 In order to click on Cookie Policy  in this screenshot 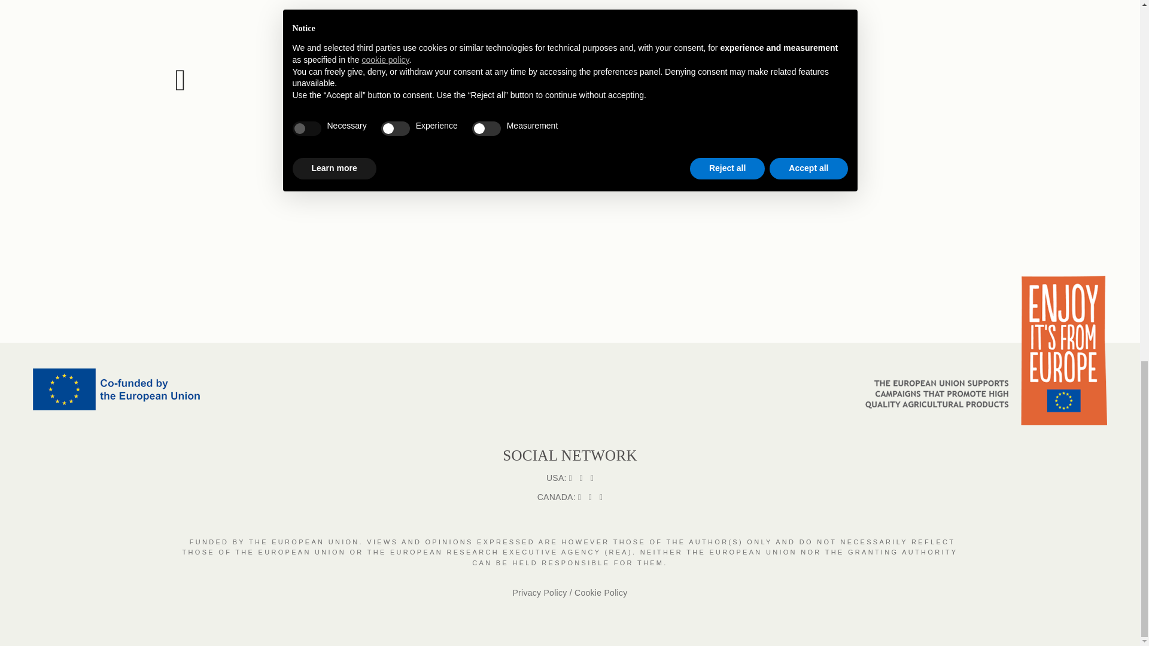, I will do `click(601, 592)`.